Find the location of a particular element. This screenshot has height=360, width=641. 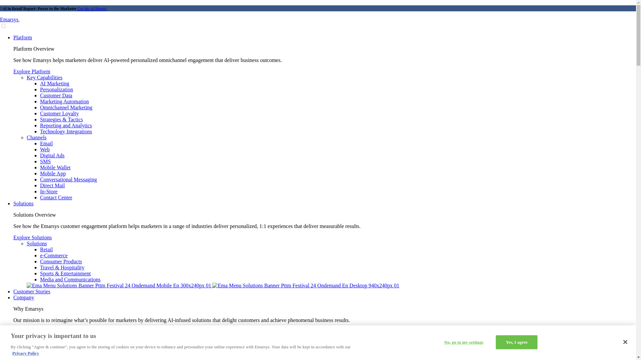

About Emarsys is located at coordinates (56, 343).